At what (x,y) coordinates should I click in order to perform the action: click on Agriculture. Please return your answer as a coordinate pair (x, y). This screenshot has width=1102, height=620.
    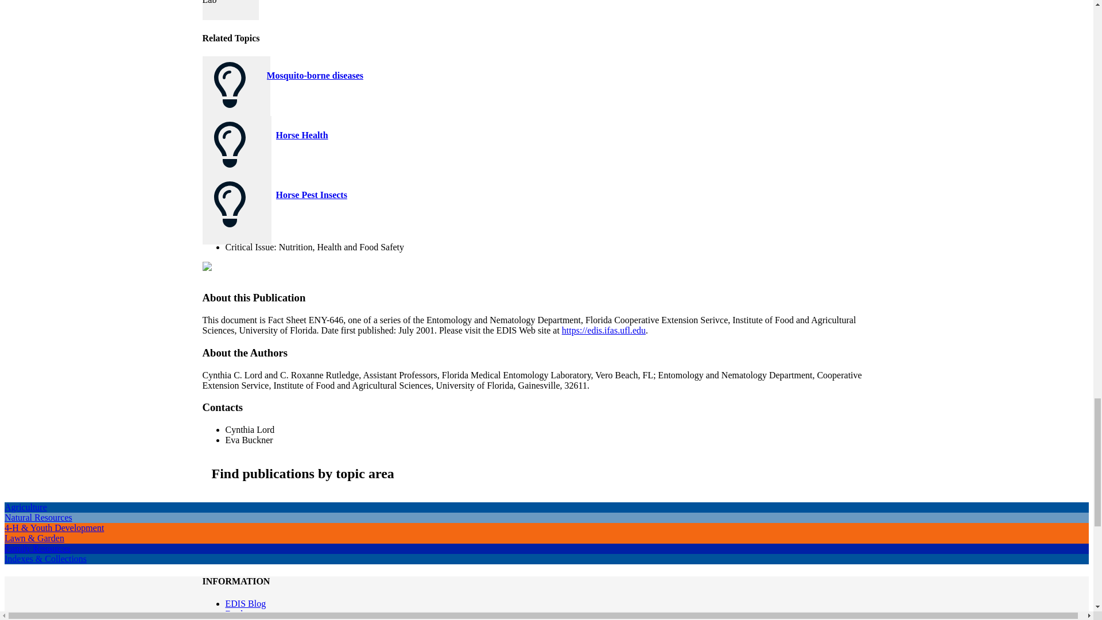
    Looking at the image, I should click on (25, 507).